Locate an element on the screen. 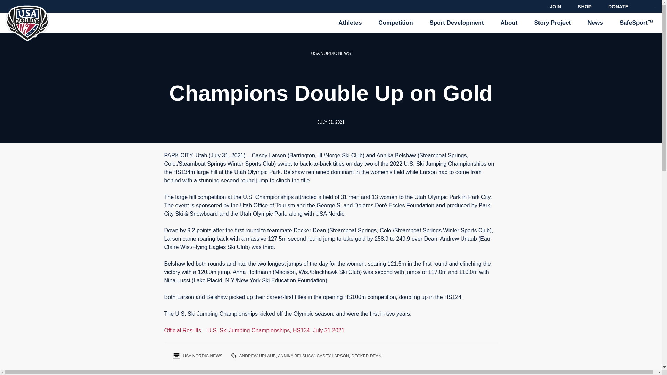 The height and width of the screenshot is (375, 667). Story Project is located at coordinates (552, 22).